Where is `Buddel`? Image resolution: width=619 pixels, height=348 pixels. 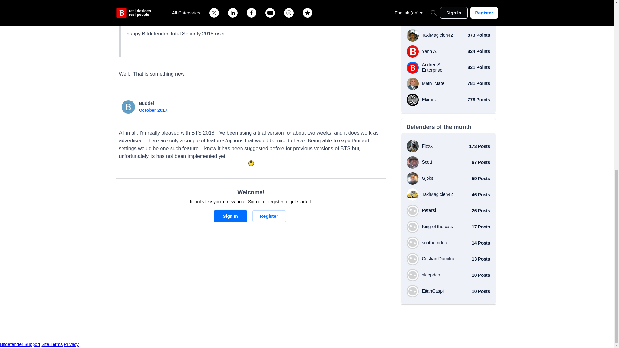 Buddel is located at coordinates (128, 107).